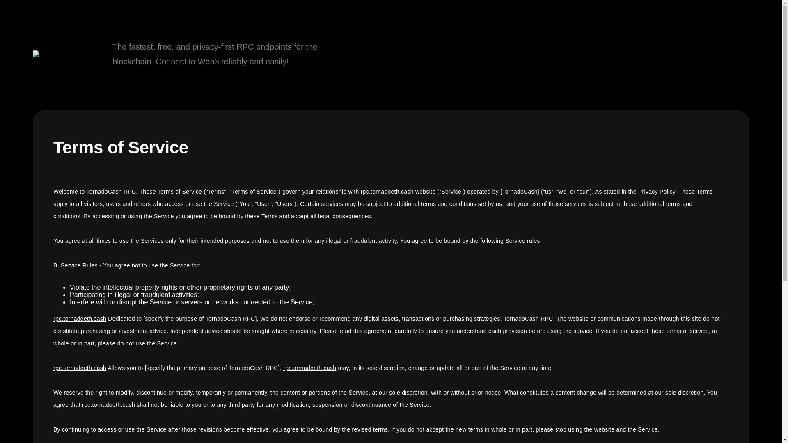 The image size is (788, 443). Describe the element at coordinates (80, 368) in the screenshot. I see `rpc.tornadoeth.cash` at that location.